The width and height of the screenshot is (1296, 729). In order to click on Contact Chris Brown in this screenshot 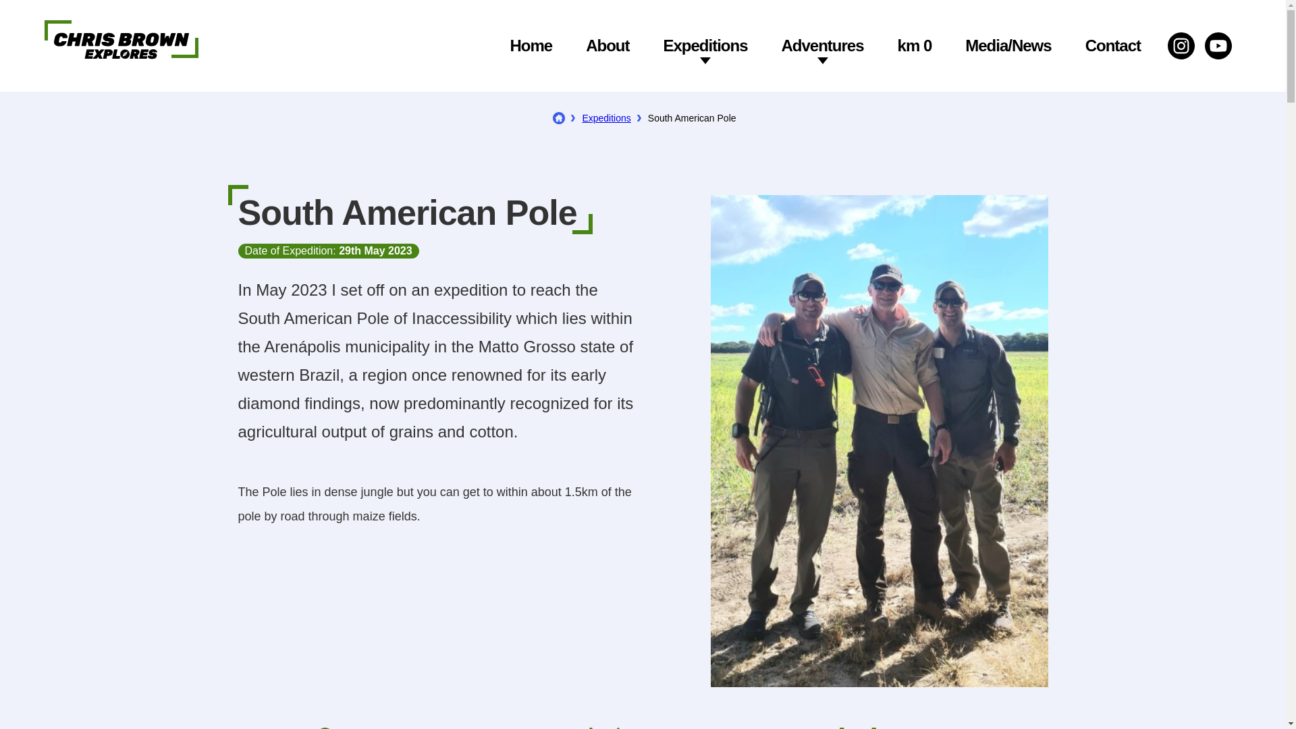, I will do `click(1112, 46)`.